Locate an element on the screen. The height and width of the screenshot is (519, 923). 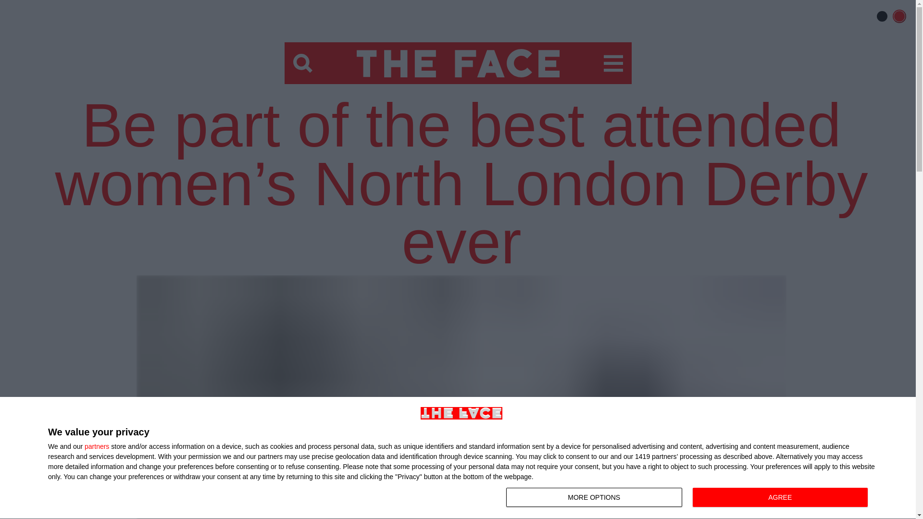
Reveal menu is located at coordinates (594, 497).